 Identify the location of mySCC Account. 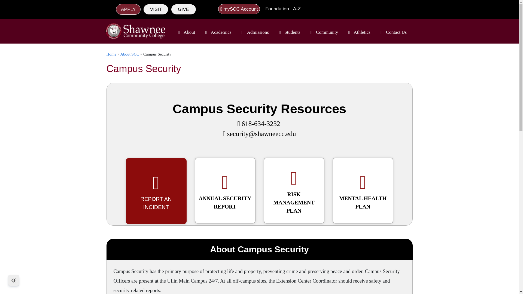
(239, 9).